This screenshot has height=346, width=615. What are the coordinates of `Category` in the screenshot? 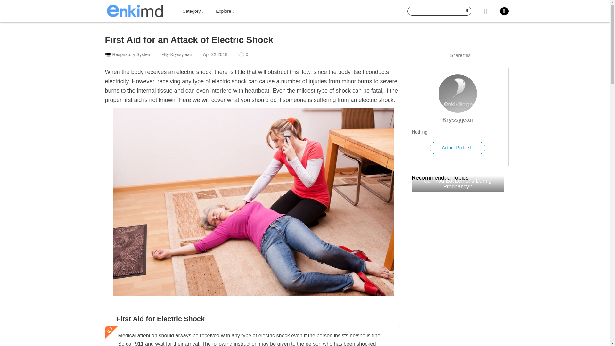 It's located at (193, 11).